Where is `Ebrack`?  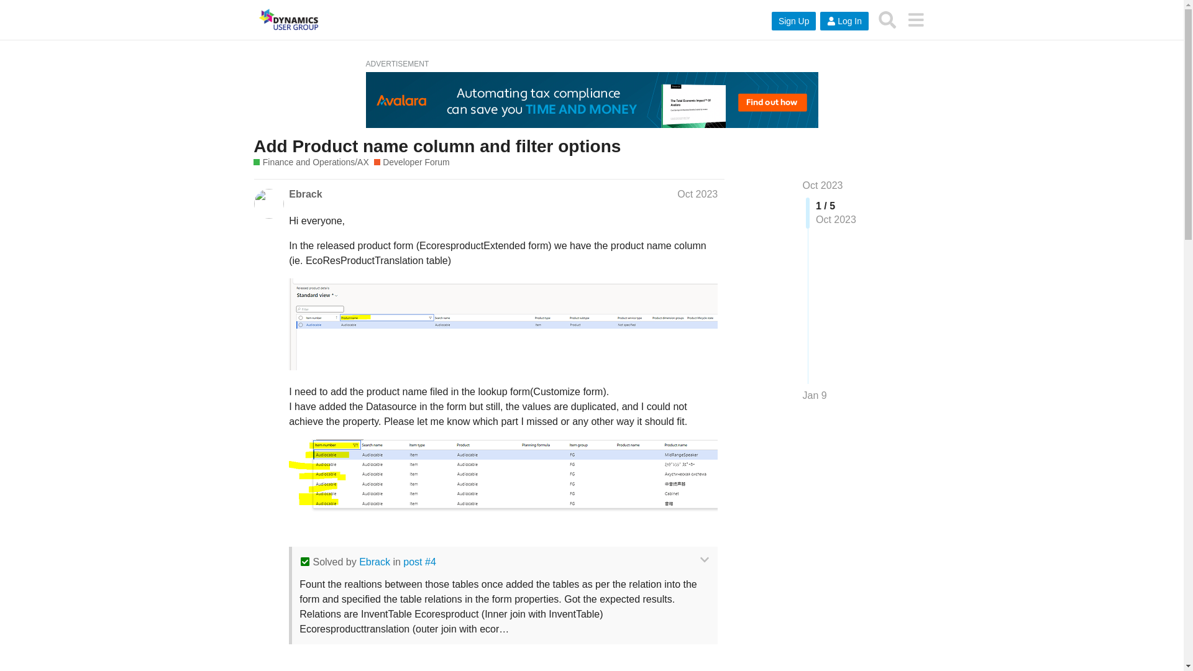 Ebrack is located at coordinates (374, 562).